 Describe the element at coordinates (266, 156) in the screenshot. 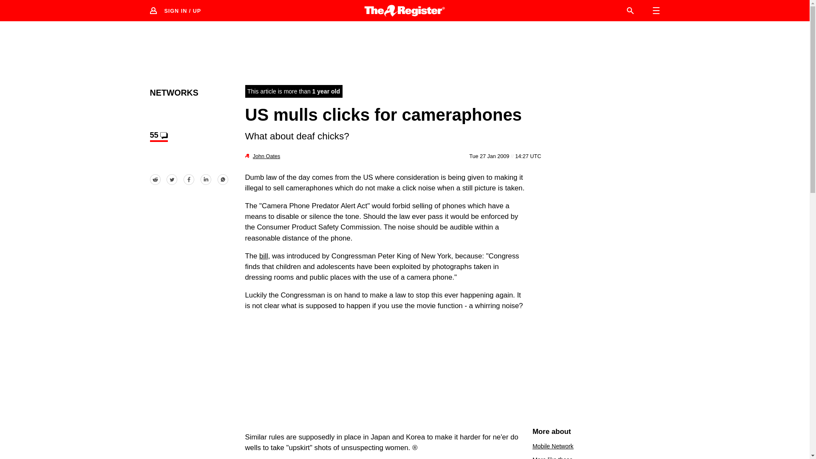

I see `Read more by this author` at that location.